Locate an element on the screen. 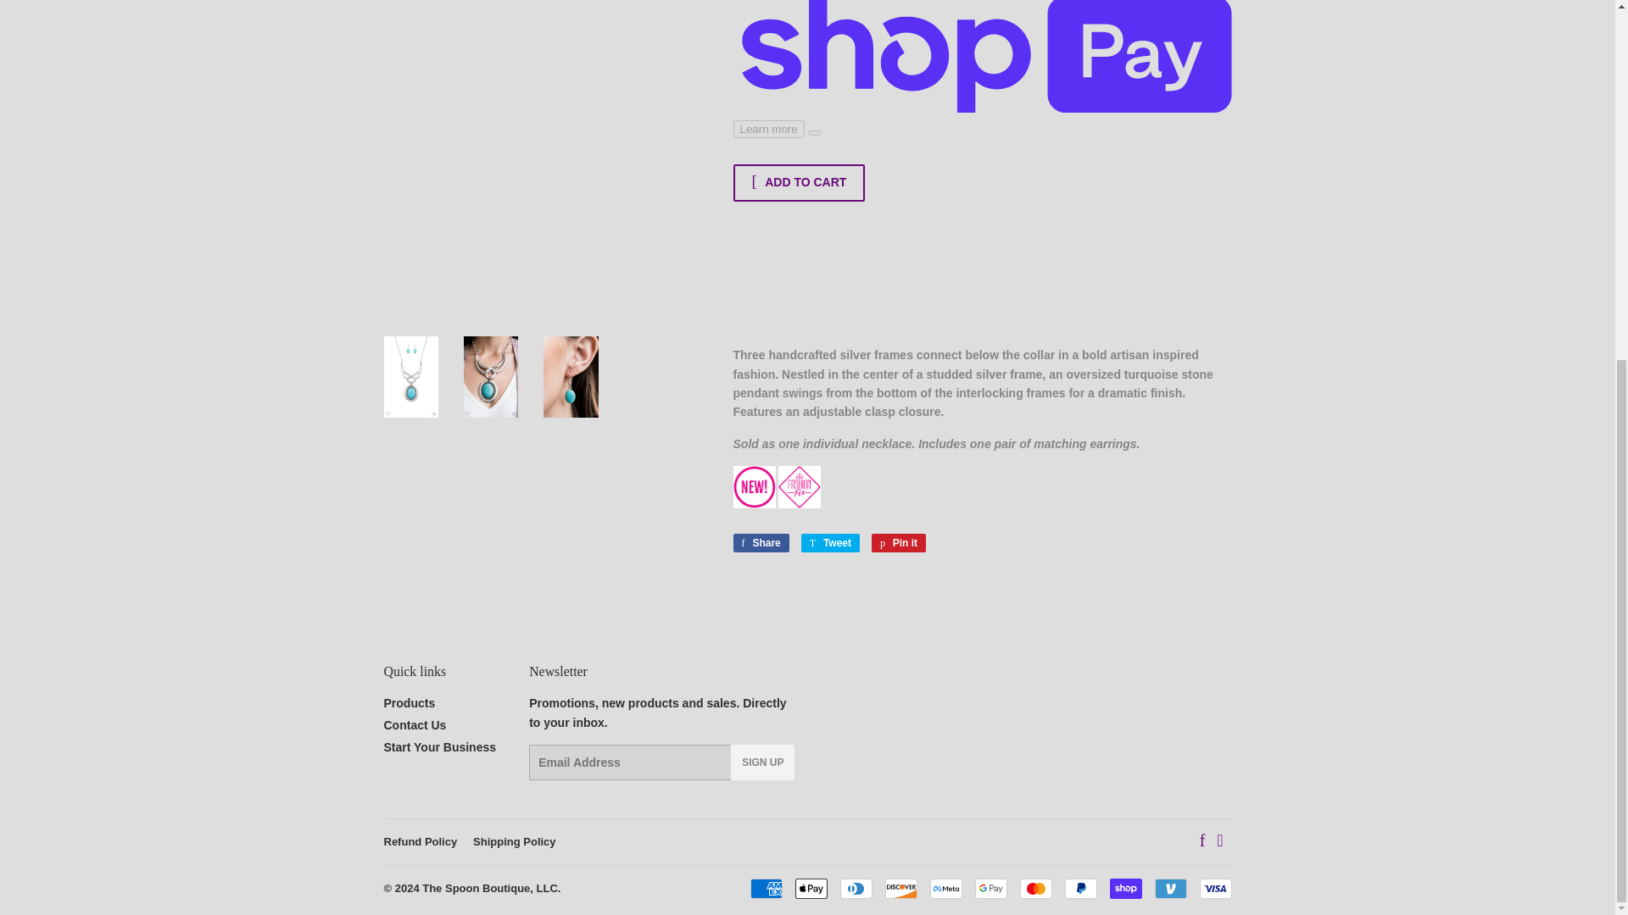 Image resolution: width=1628 pixels, height=915 pixels. Tweet on Twitter is located at coordinates (515, 842).